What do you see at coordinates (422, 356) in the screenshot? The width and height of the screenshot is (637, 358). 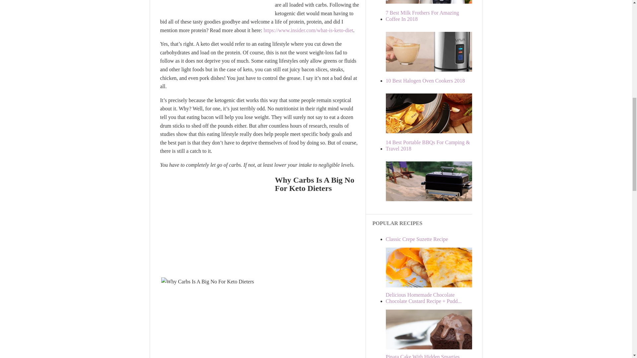 I see `Pinata Cake With Hidden Smarties Inside Recipe` at bounding box center [422, 356].